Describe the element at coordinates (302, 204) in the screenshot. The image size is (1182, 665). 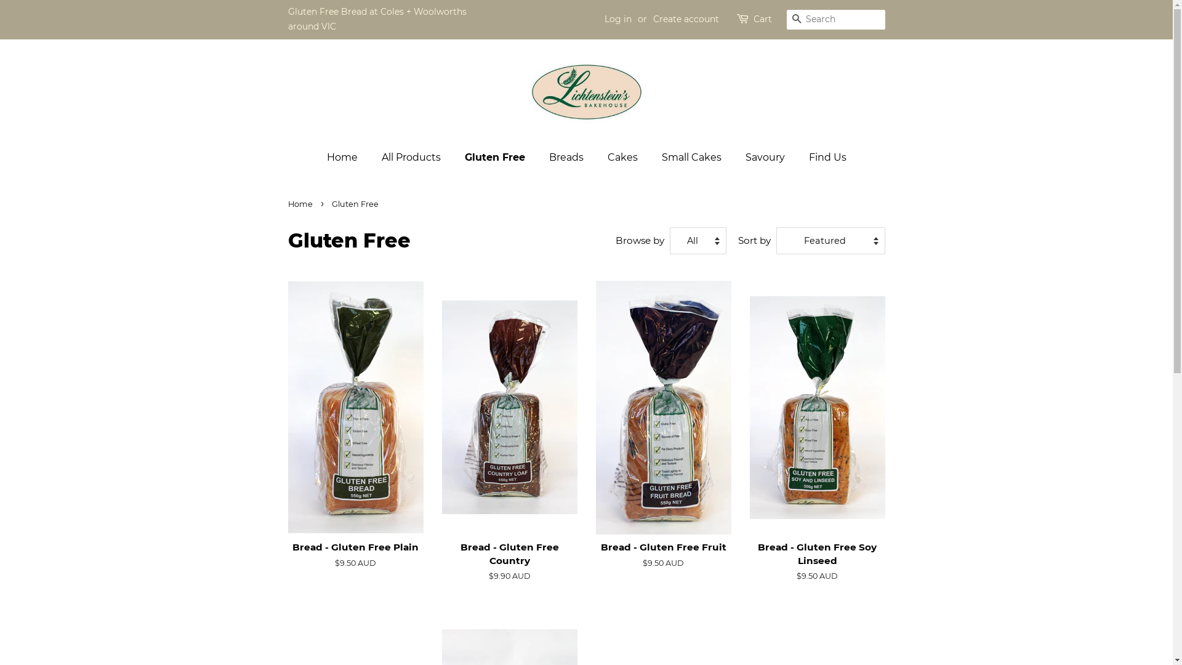
I see `Home` at that location.